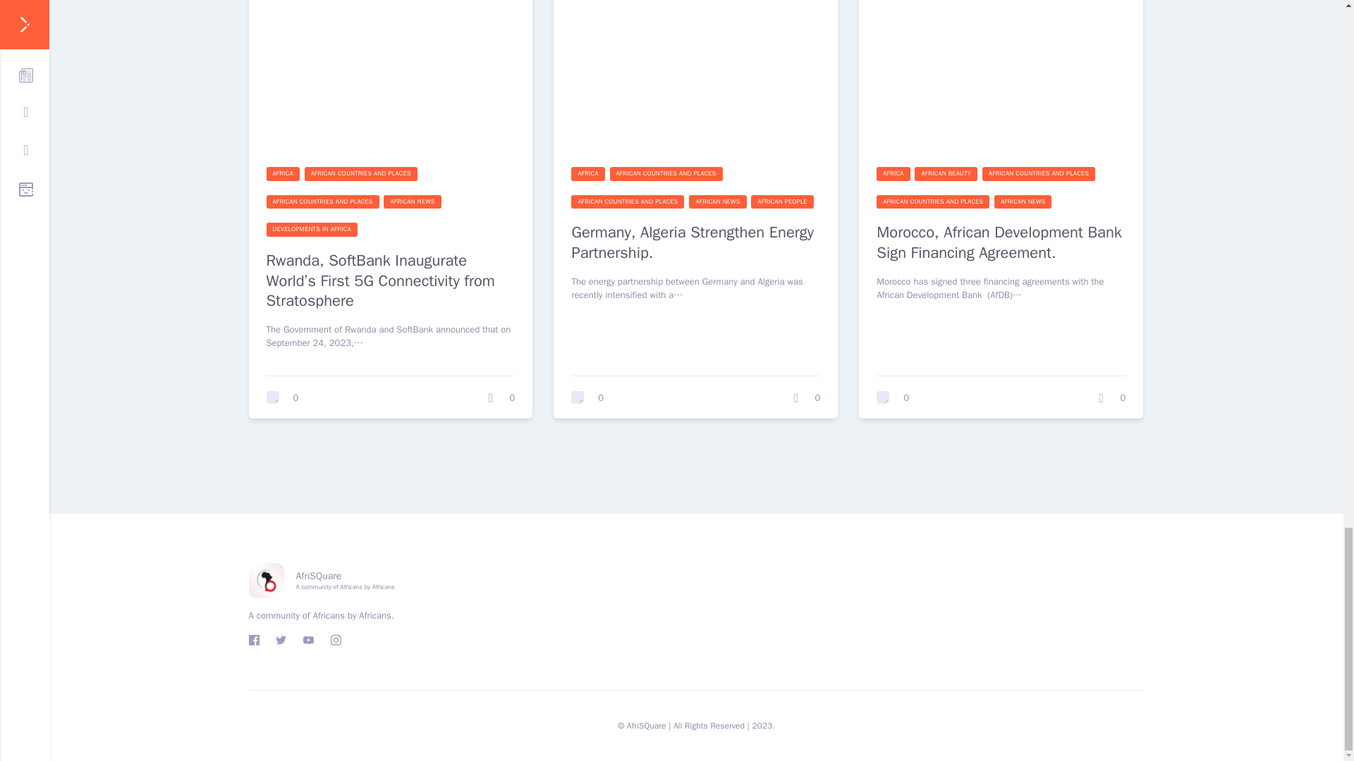 This screenshot has height=761, width=1354. What do you see at coordinates (412, 202) in the screenshot?
I see `All posts from African News` at bounding box center [412, 202].